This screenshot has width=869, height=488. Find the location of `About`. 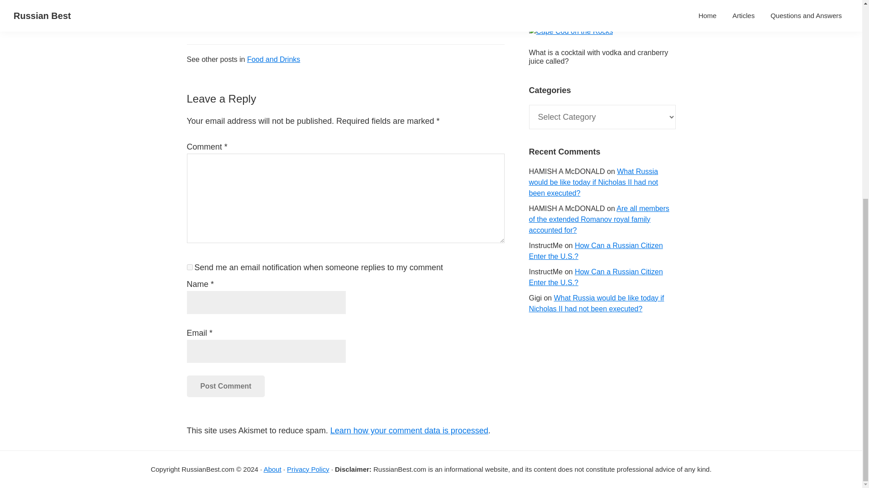

About is located at coordinates (272, 469).